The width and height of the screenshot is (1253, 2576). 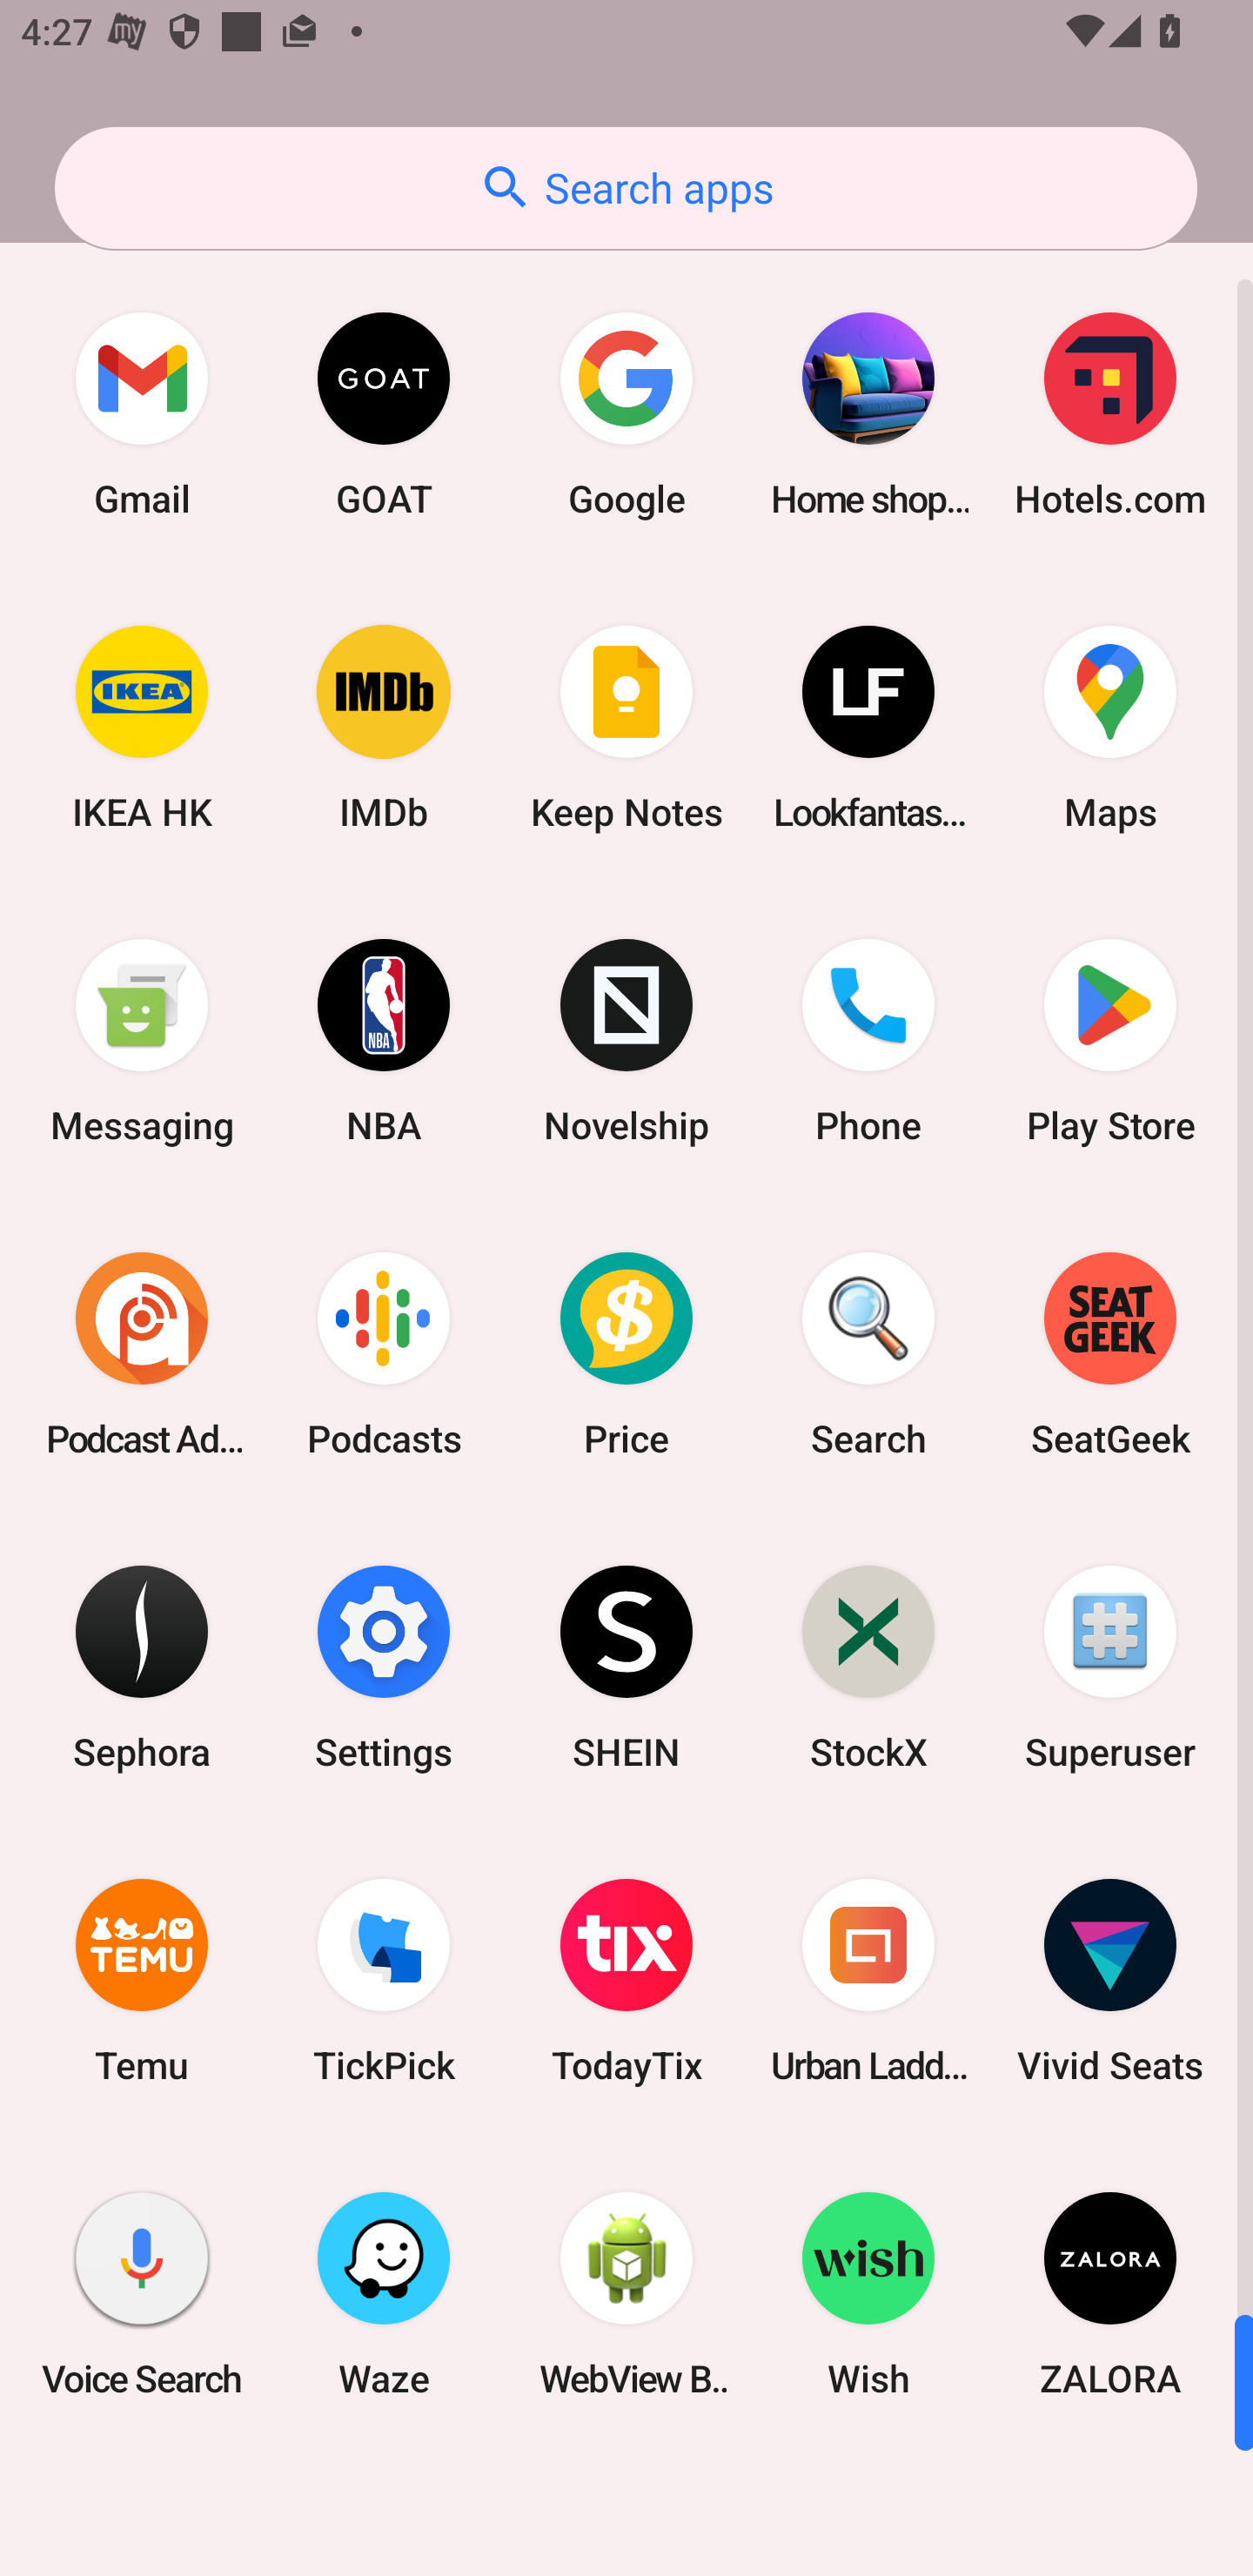 What do you see at coordinates (142, 1981) in the screenshot?
I see `Temu` at bounding box center [142, 1981].